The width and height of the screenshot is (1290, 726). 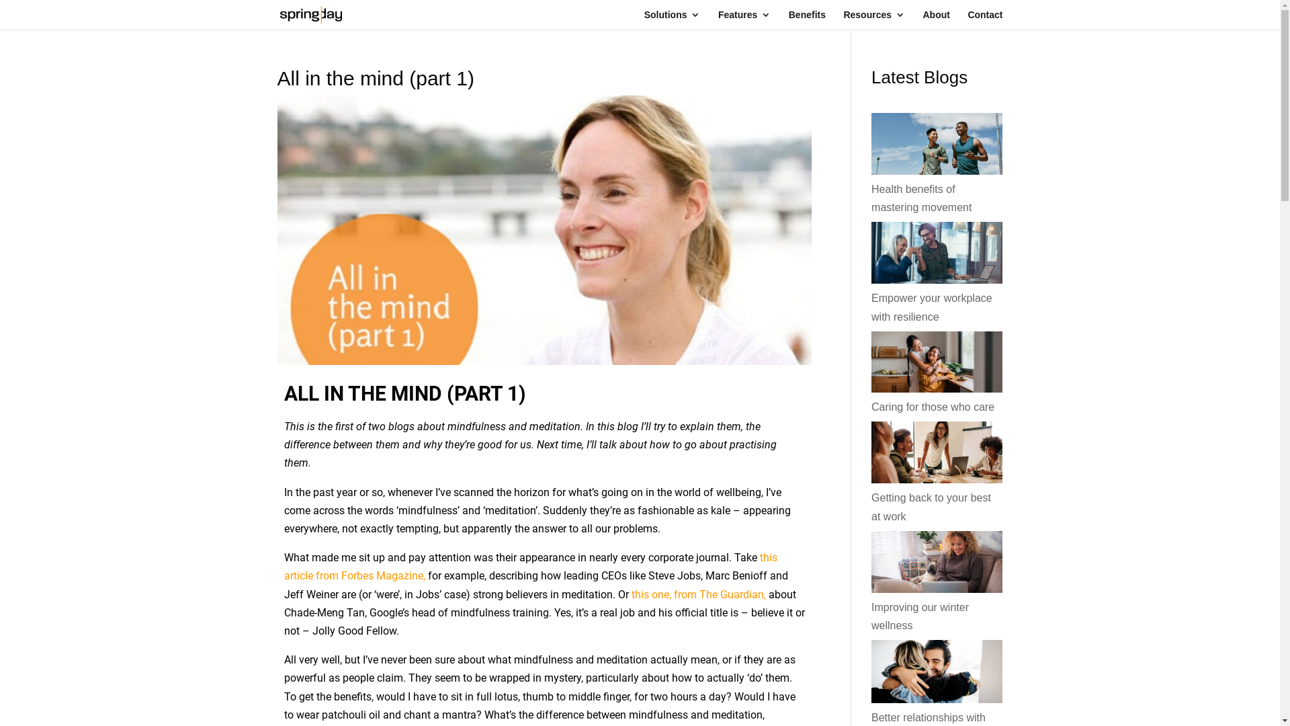 What do you see at coordinates (936, 20) in the screenshot?
I see `About` at bounding box center [936, 20].